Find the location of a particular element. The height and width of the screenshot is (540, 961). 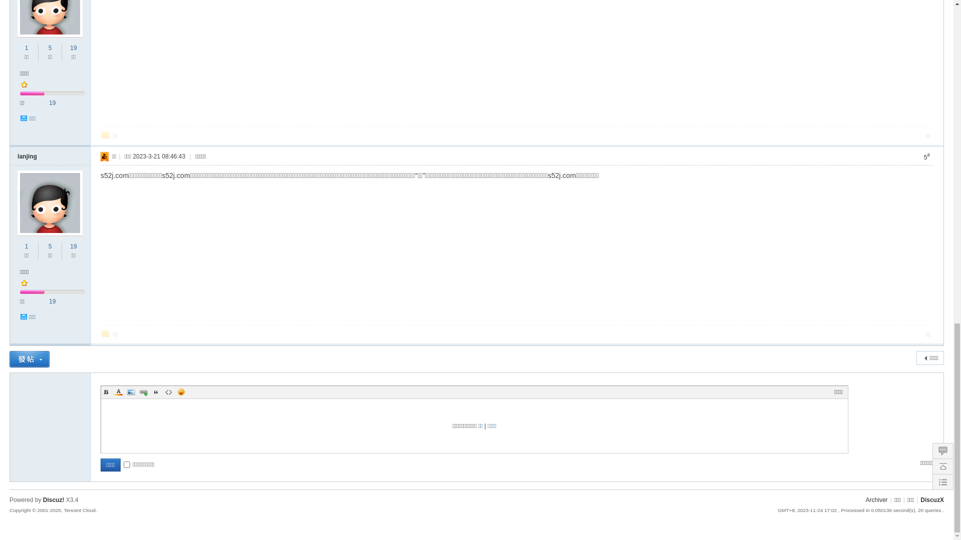

1 is located at coordinates (27, 468).